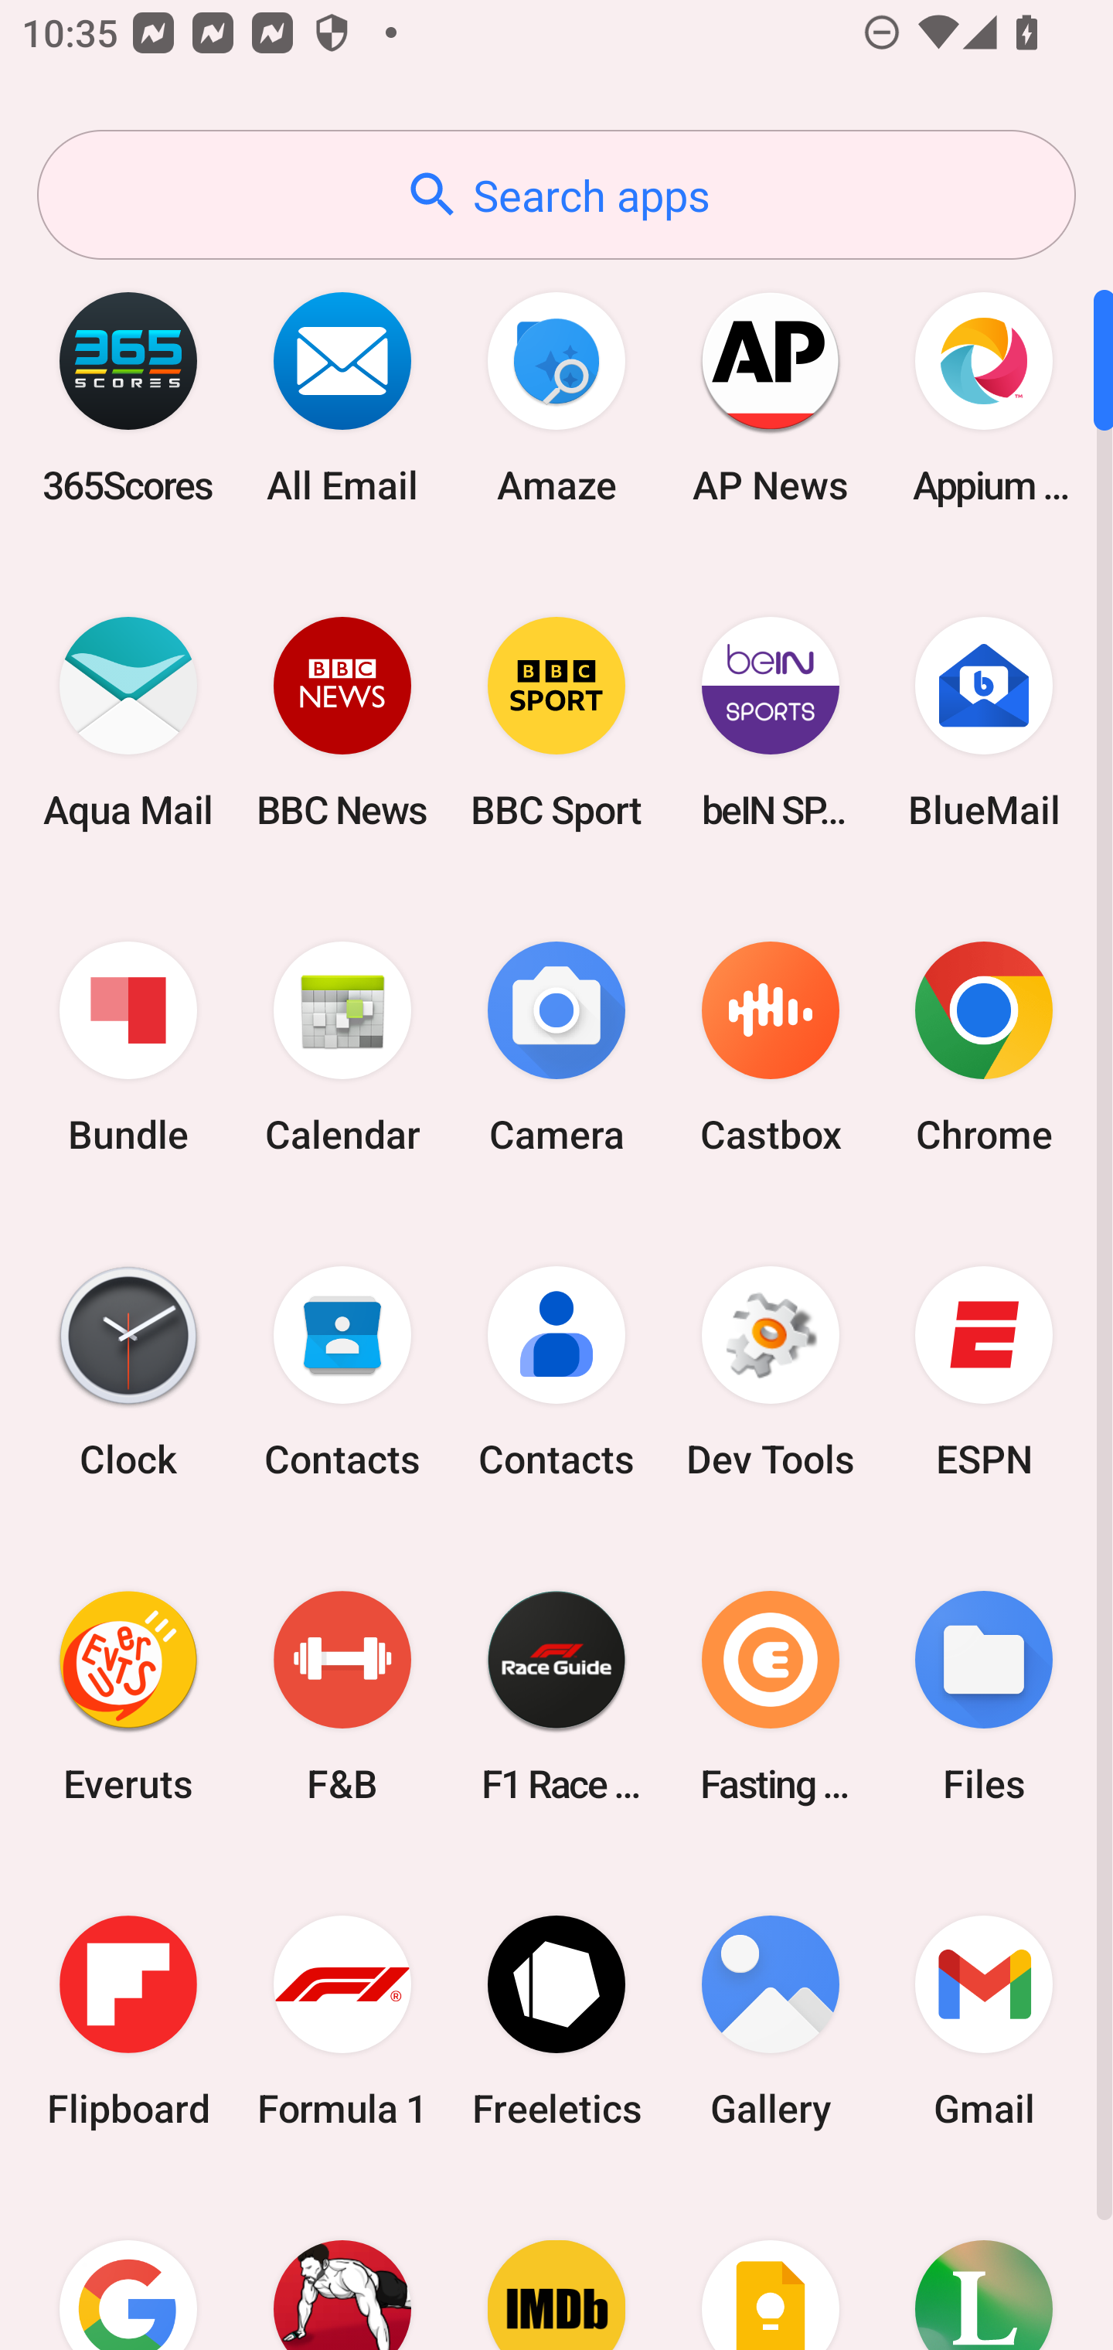  I want to click on   Search apps, so click(556, 195).